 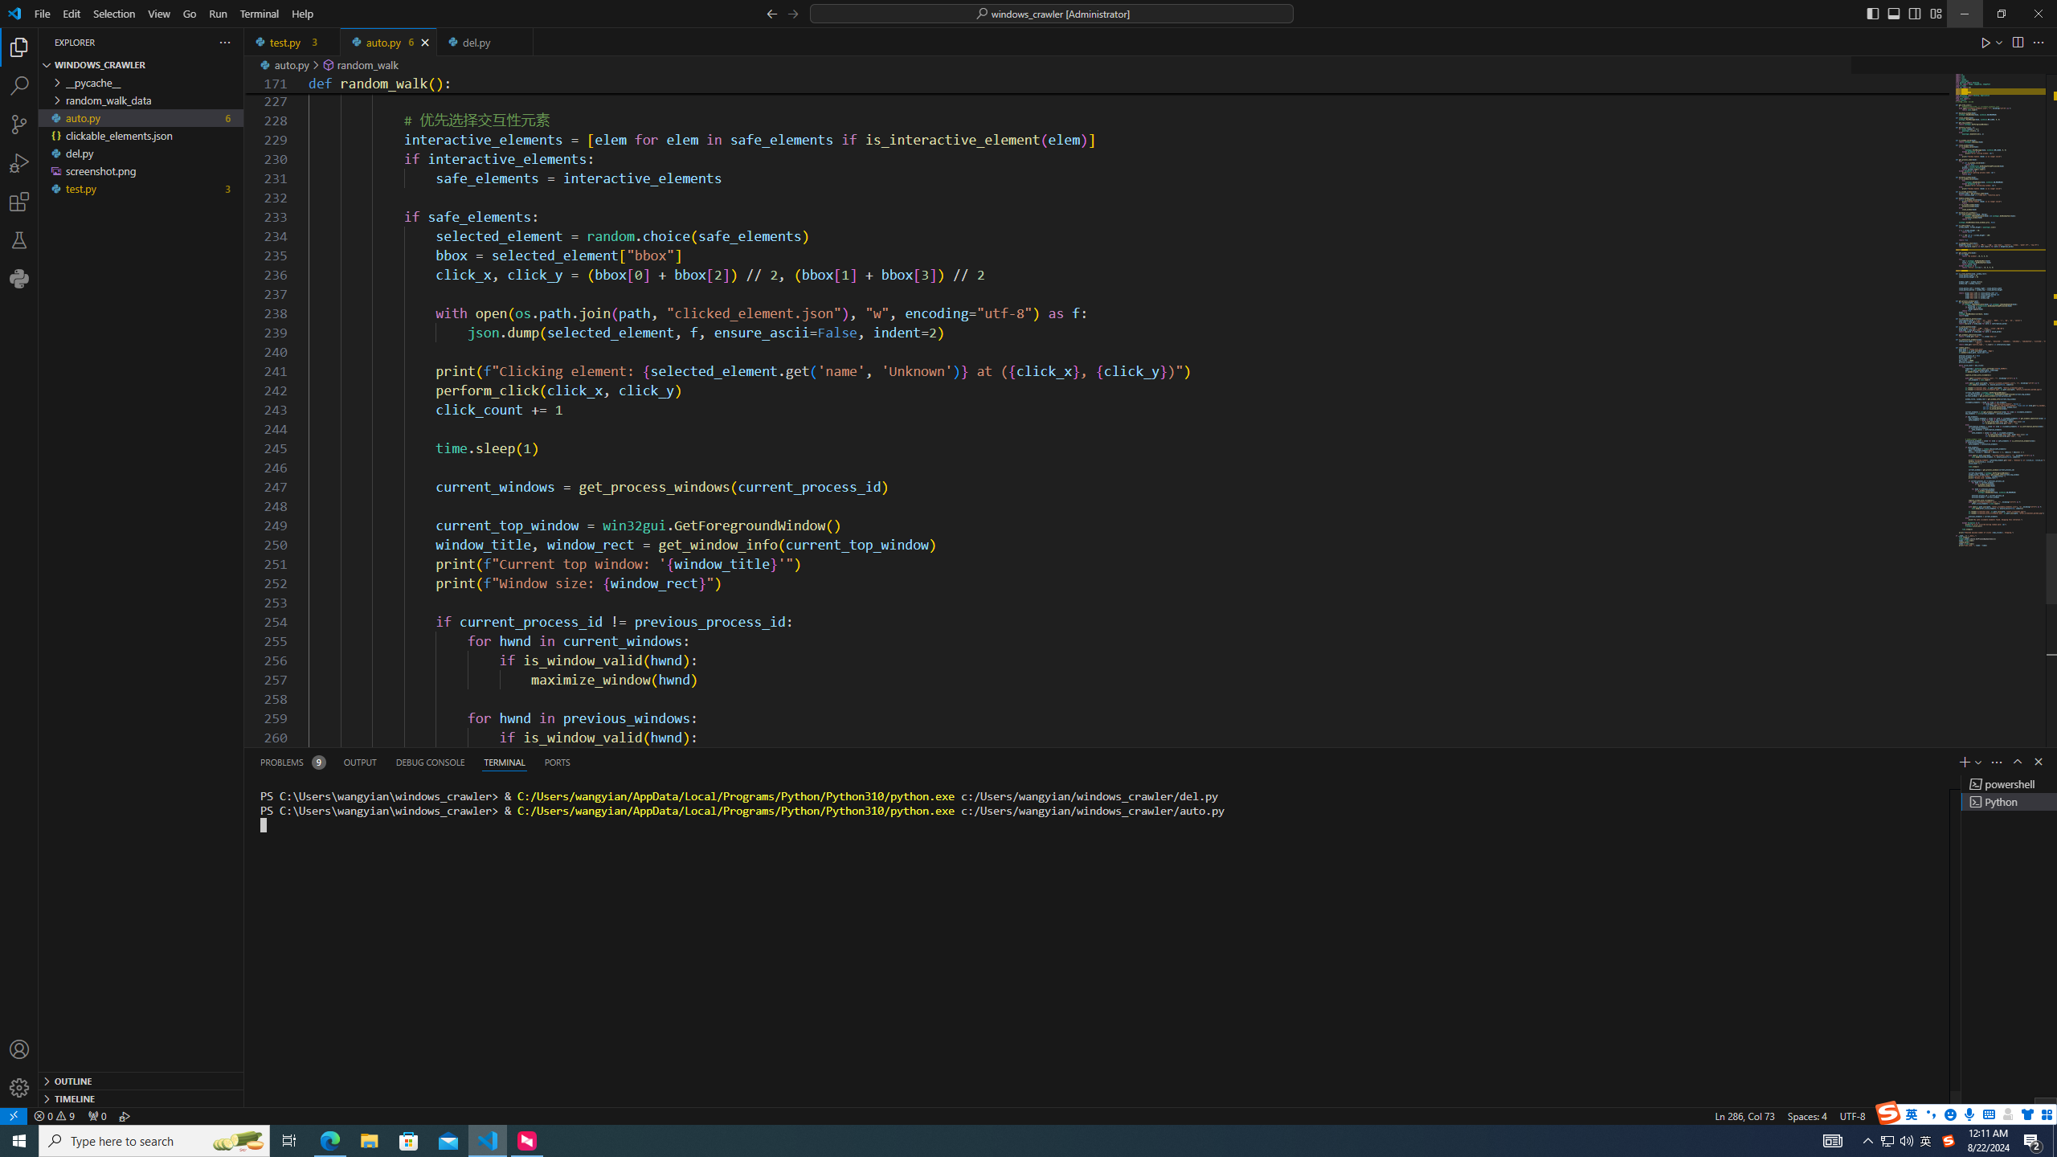 What do you see at coordinates (19, 202) in the screenshot?
I see `Extensions (Ctrl+Shift+X)` at bounding box center [19, 202].